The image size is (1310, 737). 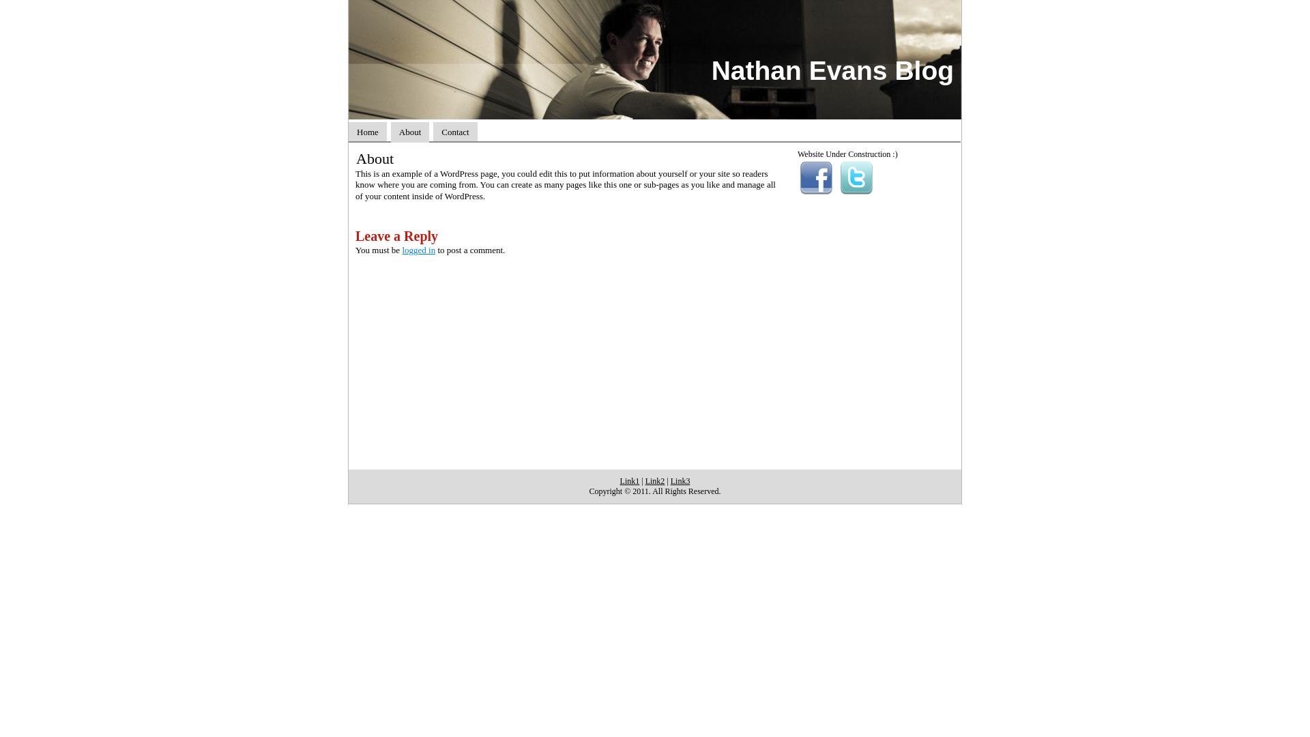 I want to click on logged in, so click(x=419, y=250).